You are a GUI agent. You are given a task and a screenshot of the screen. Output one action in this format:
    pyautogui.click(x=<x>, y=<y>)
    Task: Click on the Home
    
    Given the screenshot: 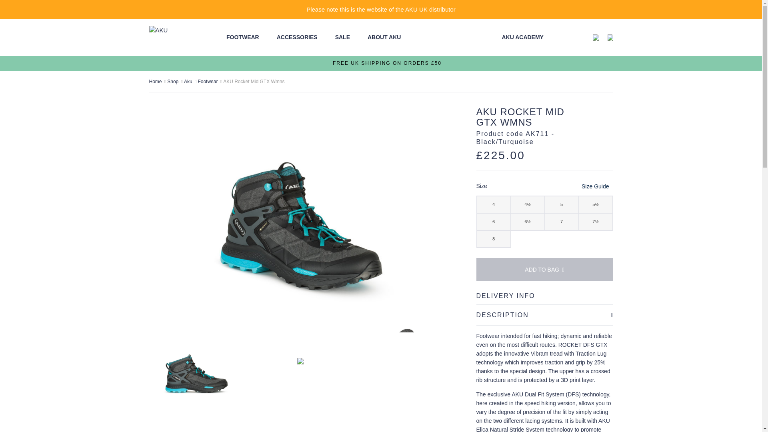 What is the action you would take?
    pyautogui.click(x=156, y=81)
    